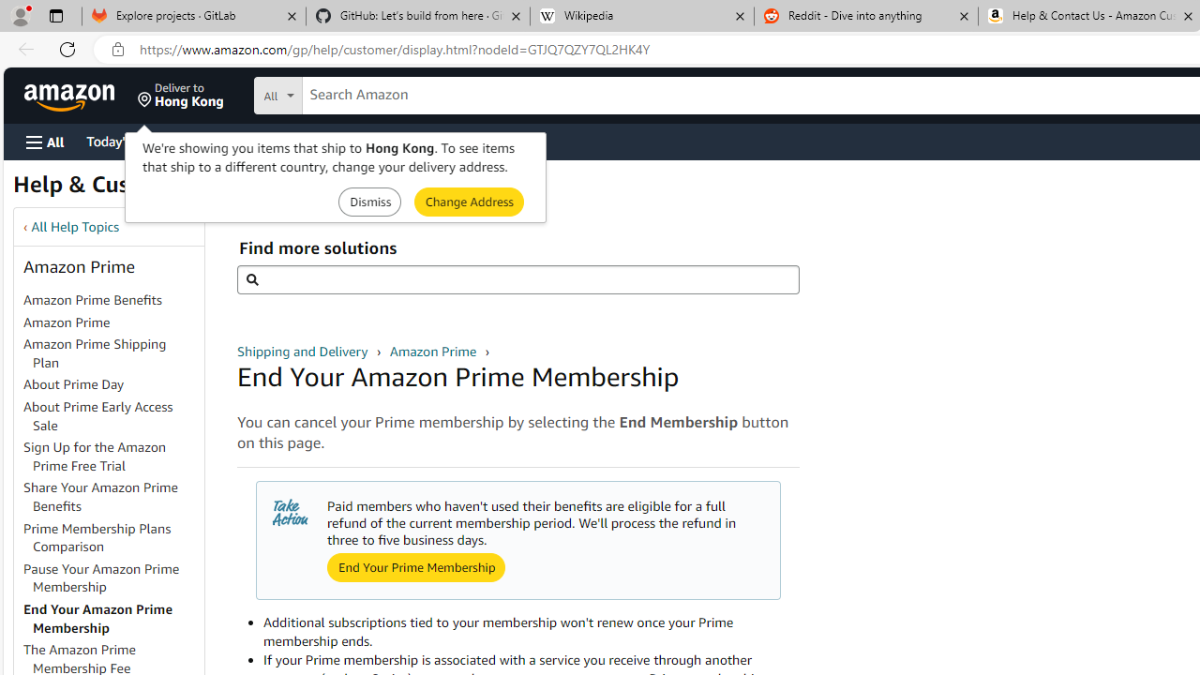  Describe the element at coordinates (101, 497) in the screenshot. I see `Share Your Amazon Prime Benefits` at that location.